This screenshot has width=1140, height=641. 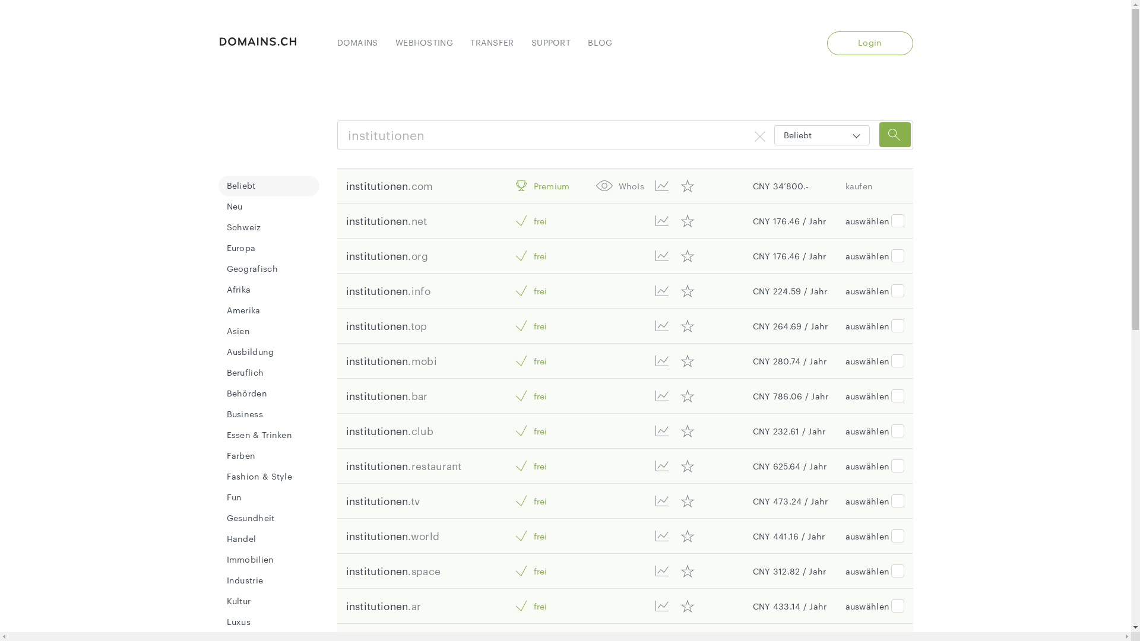 I want to click on .club, so click(x=420, y=431).